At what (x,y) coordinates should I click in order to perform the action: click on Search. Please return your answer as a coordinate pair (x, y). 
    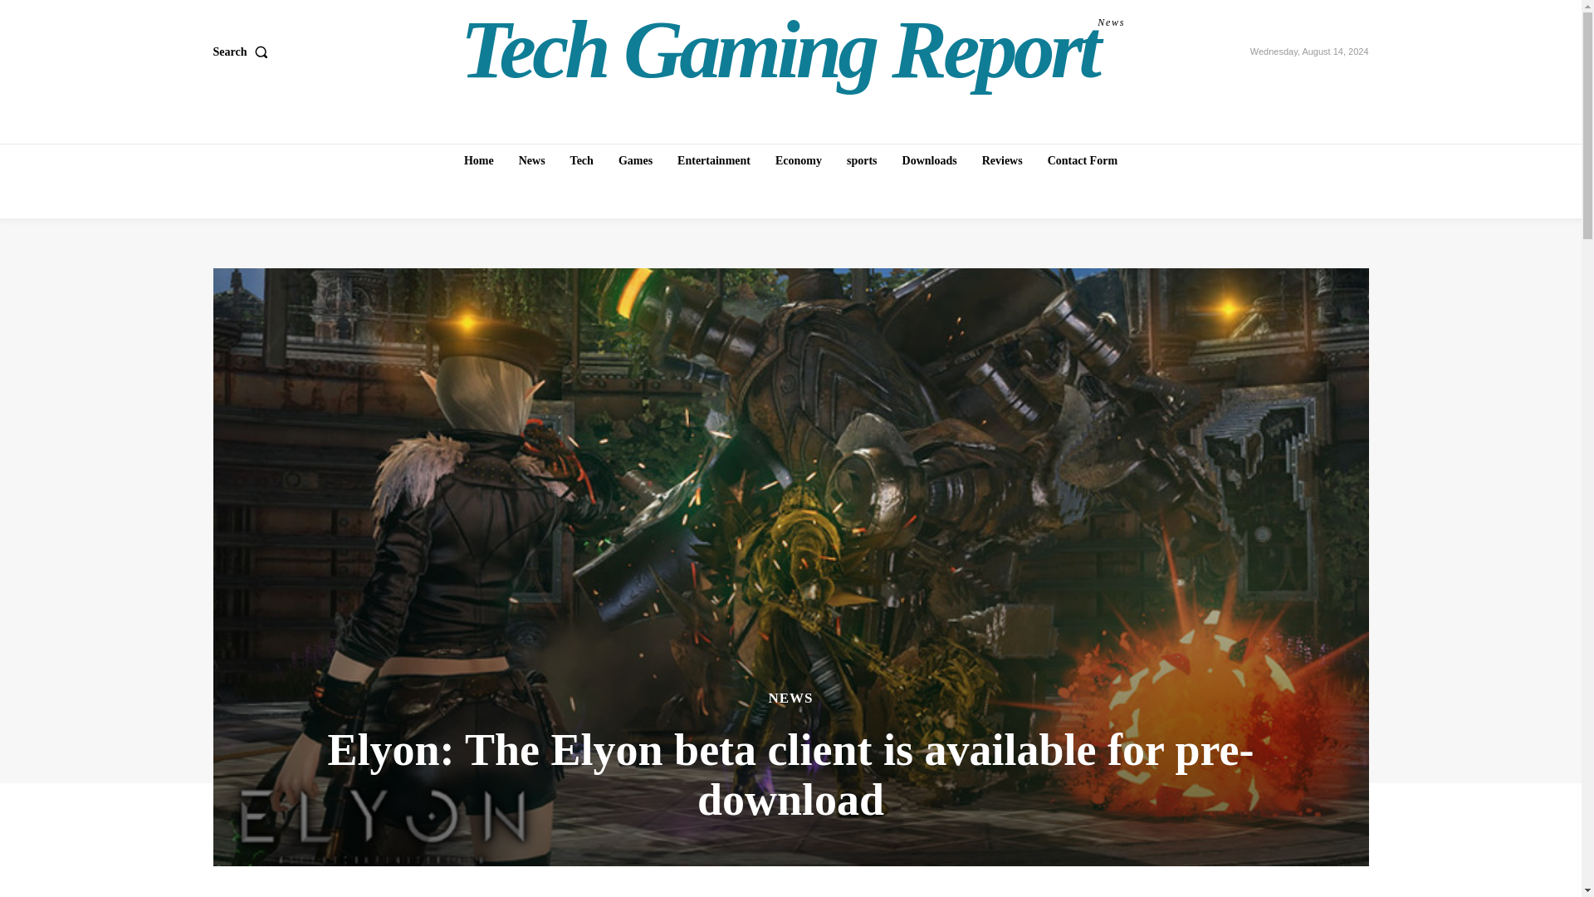
    Looking at the image, I should click on (531, 160).